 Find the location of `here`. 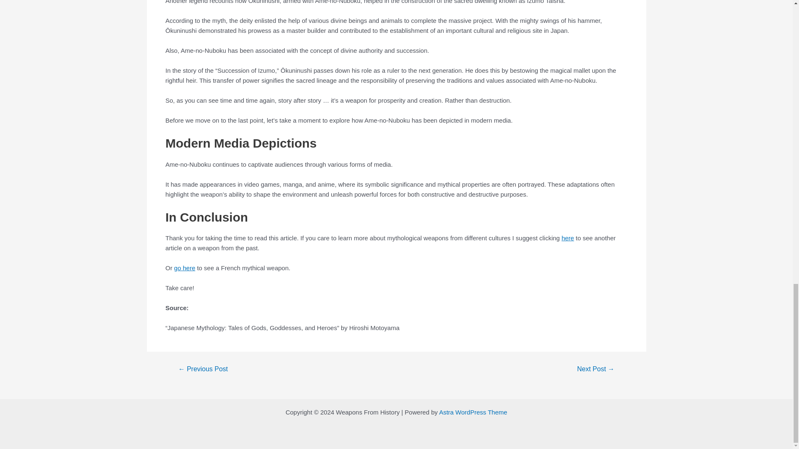

here is located at coordinates (568, 238).